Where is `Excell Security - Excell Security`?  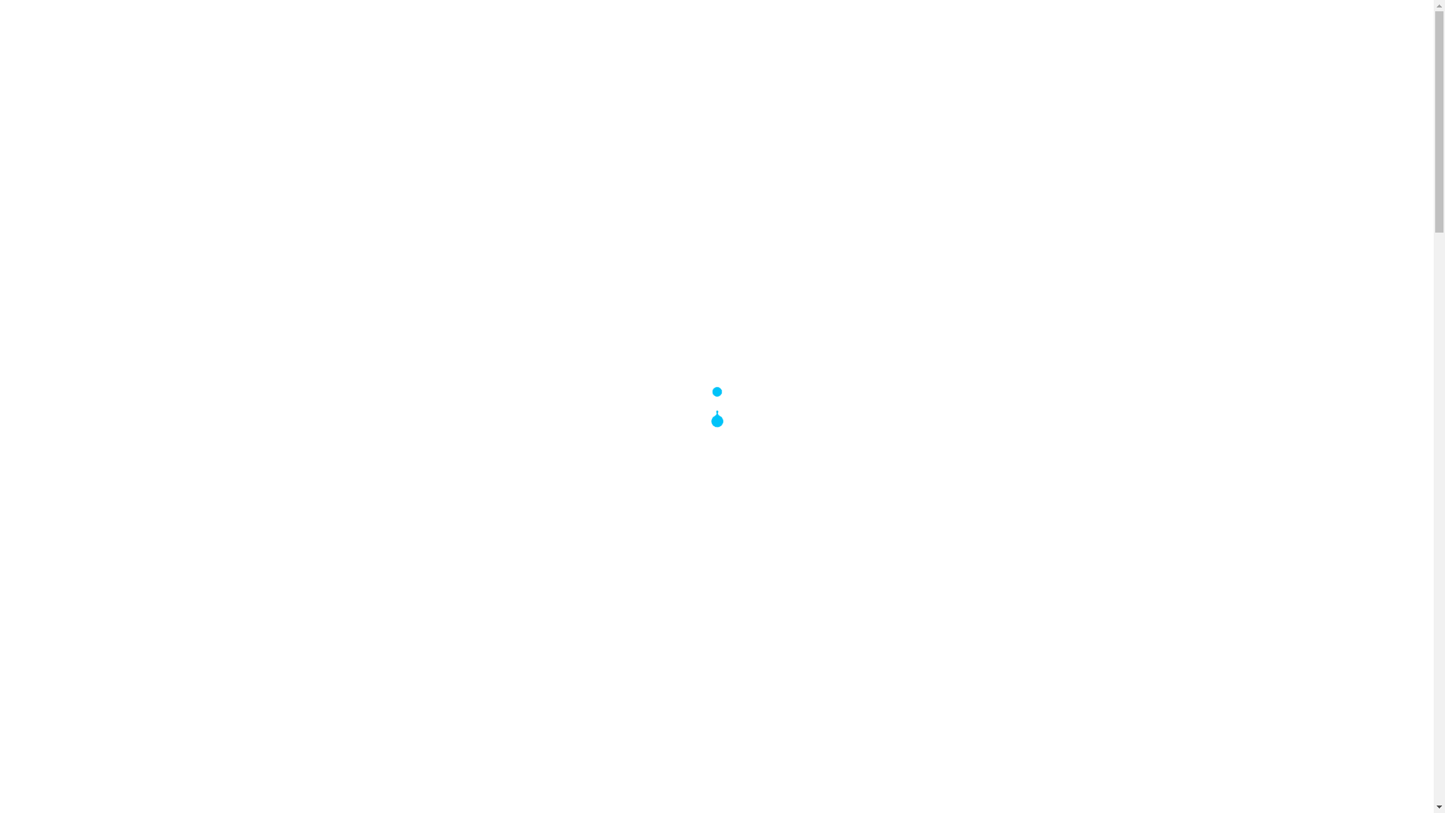 Excell Security - Excell Security is located at coordinates (717, 38).